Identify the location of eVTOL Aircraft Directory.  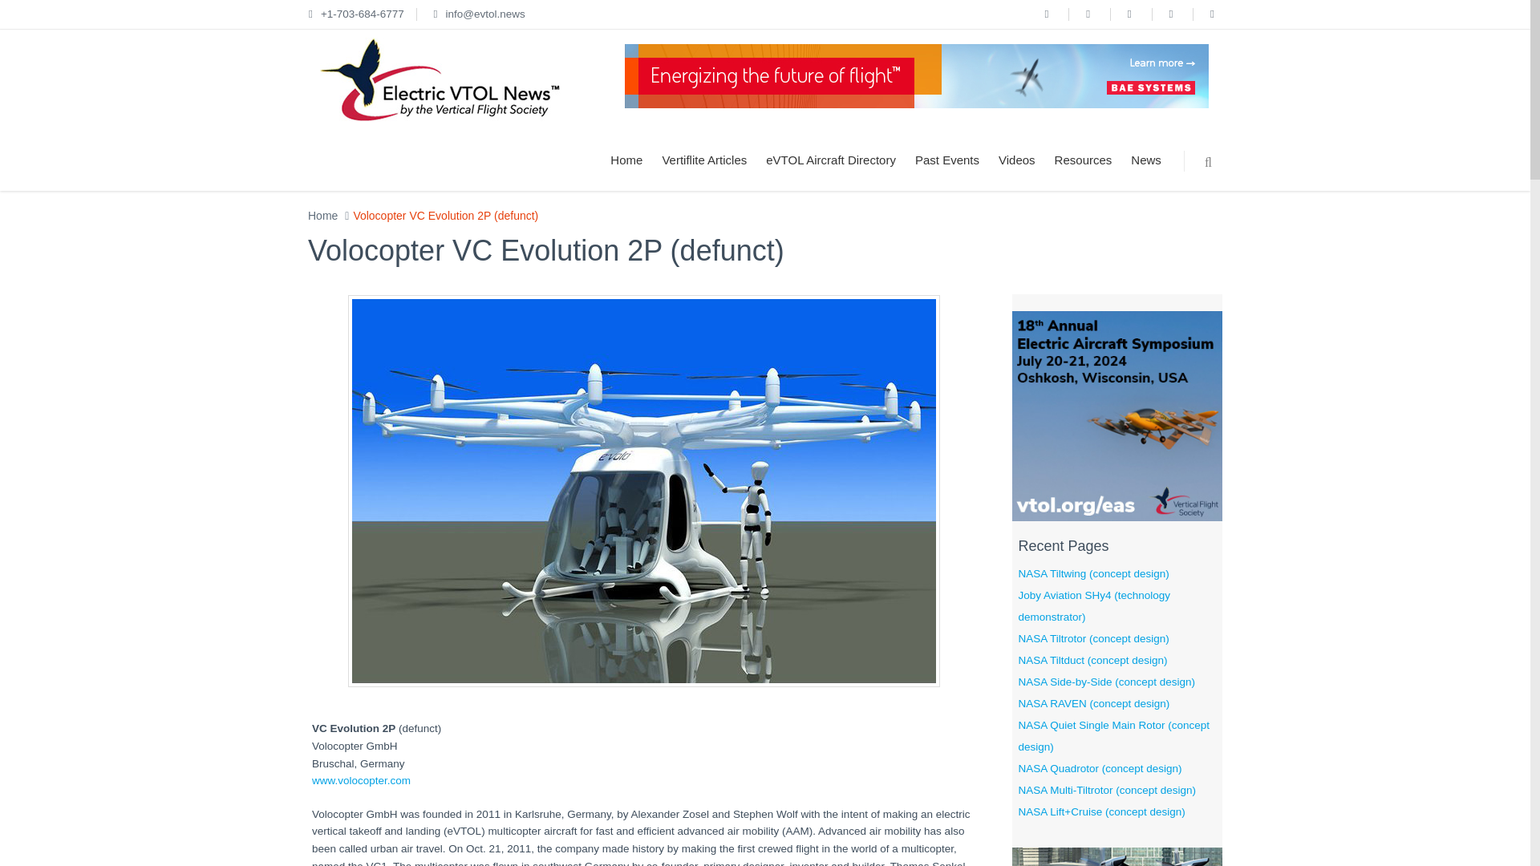
(830, 160).